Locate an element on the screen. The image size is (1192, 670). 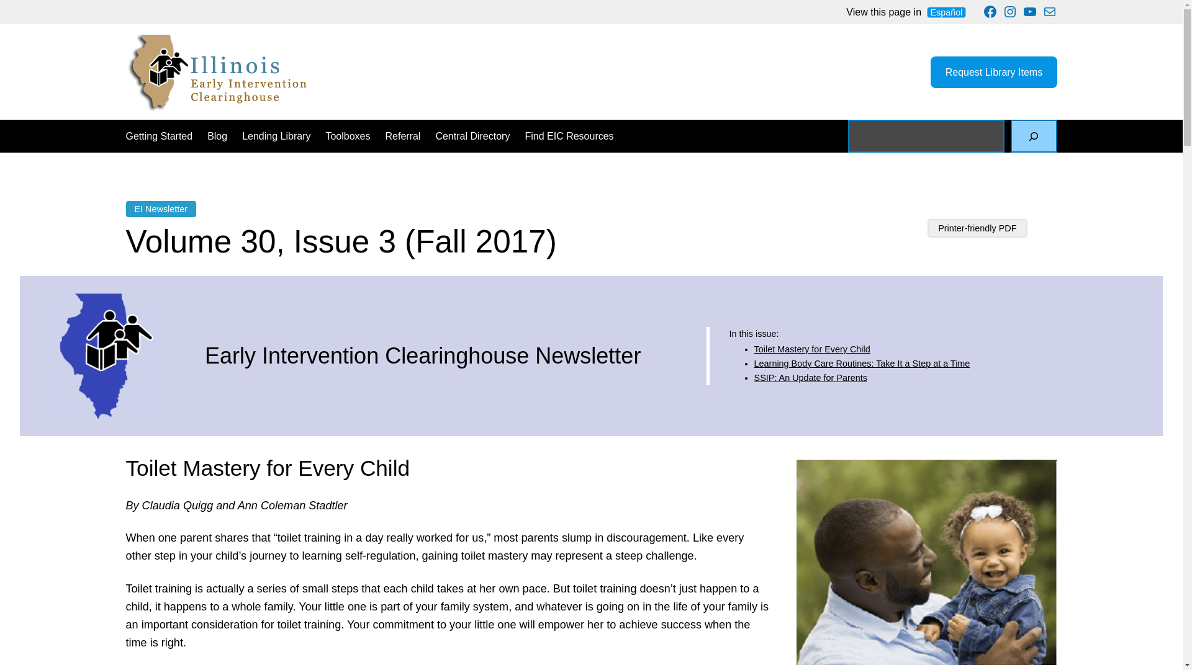
Getting Started is located at coordinates (158, 136).